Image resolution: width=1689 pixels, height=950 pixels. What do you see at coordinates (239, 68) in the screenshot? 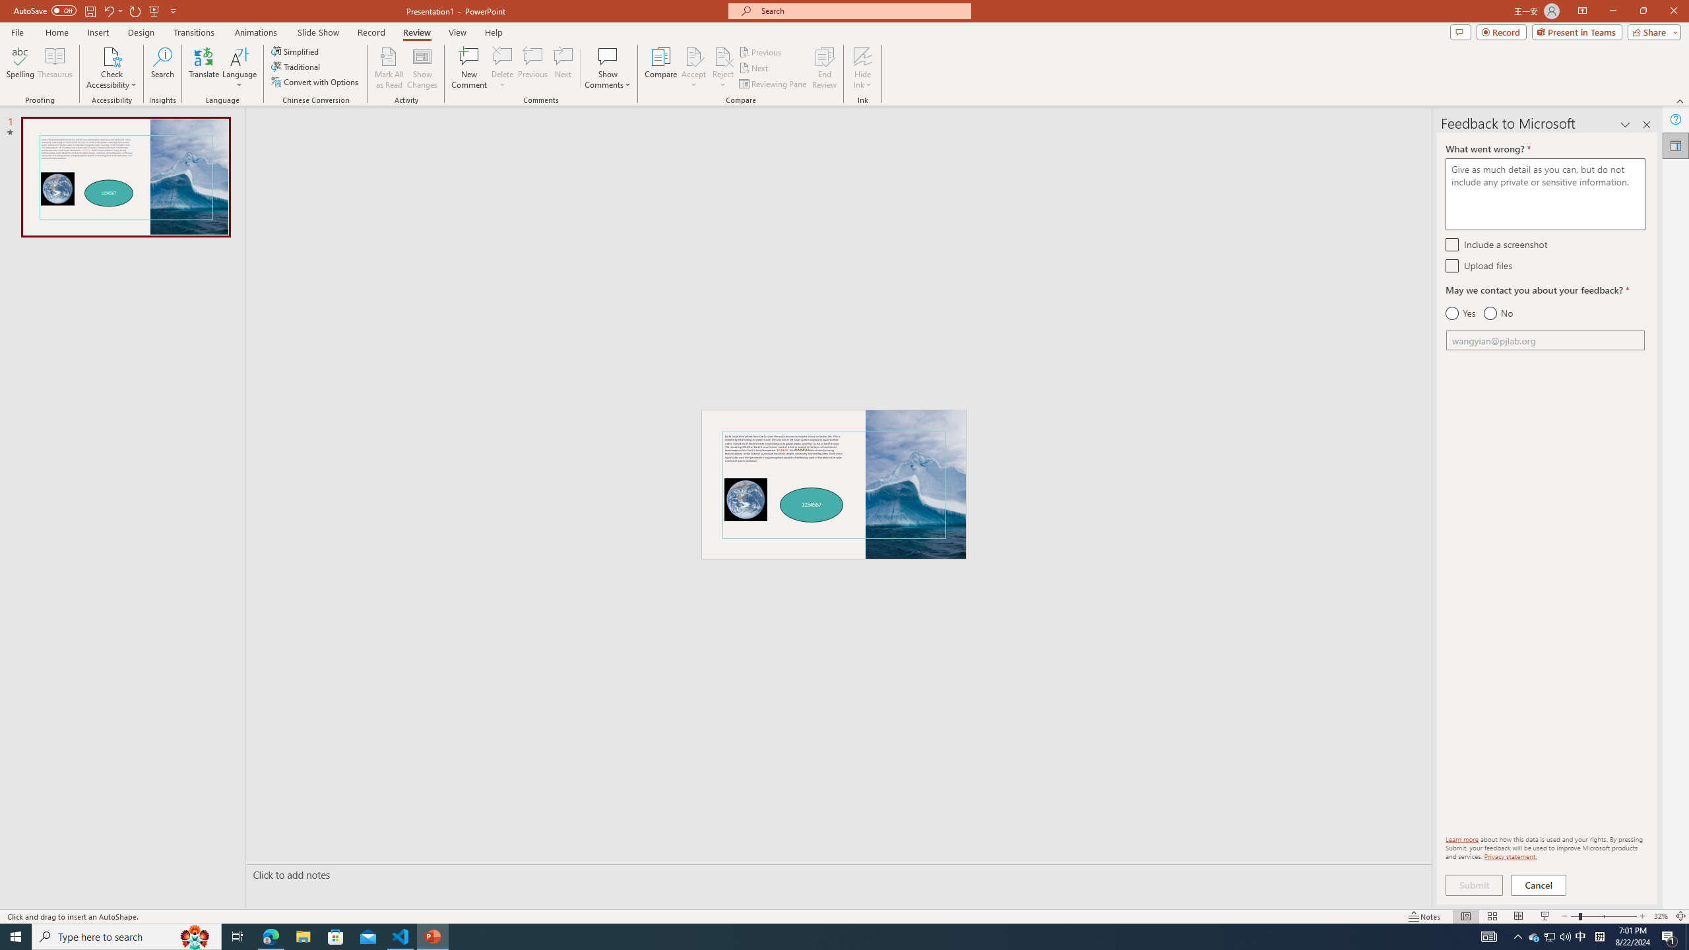
I see `Language` at bounding box center [239, 68].